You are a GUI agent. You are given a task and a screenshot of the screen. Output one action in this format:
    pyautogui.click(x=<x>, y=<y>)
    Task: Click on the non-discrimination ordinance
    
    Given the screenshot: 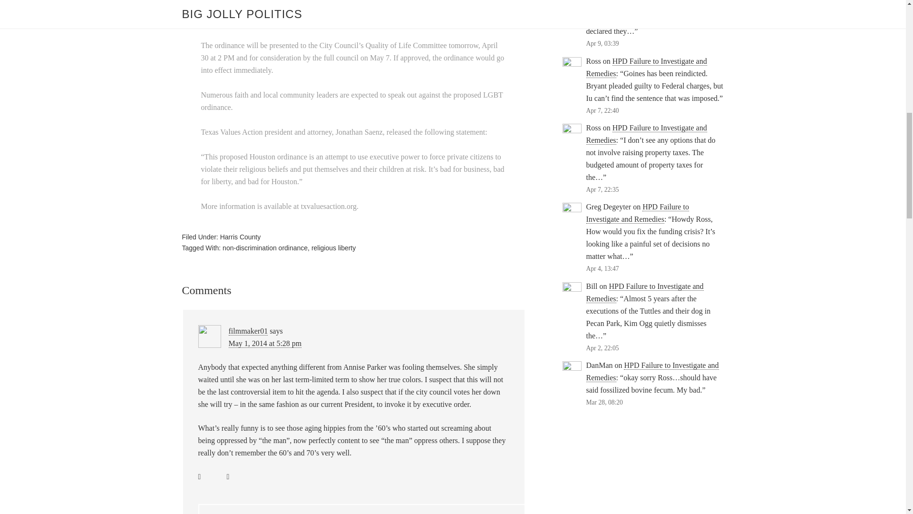 What is the action you would take?
    pyautogui.click(x=265, y=248)
    